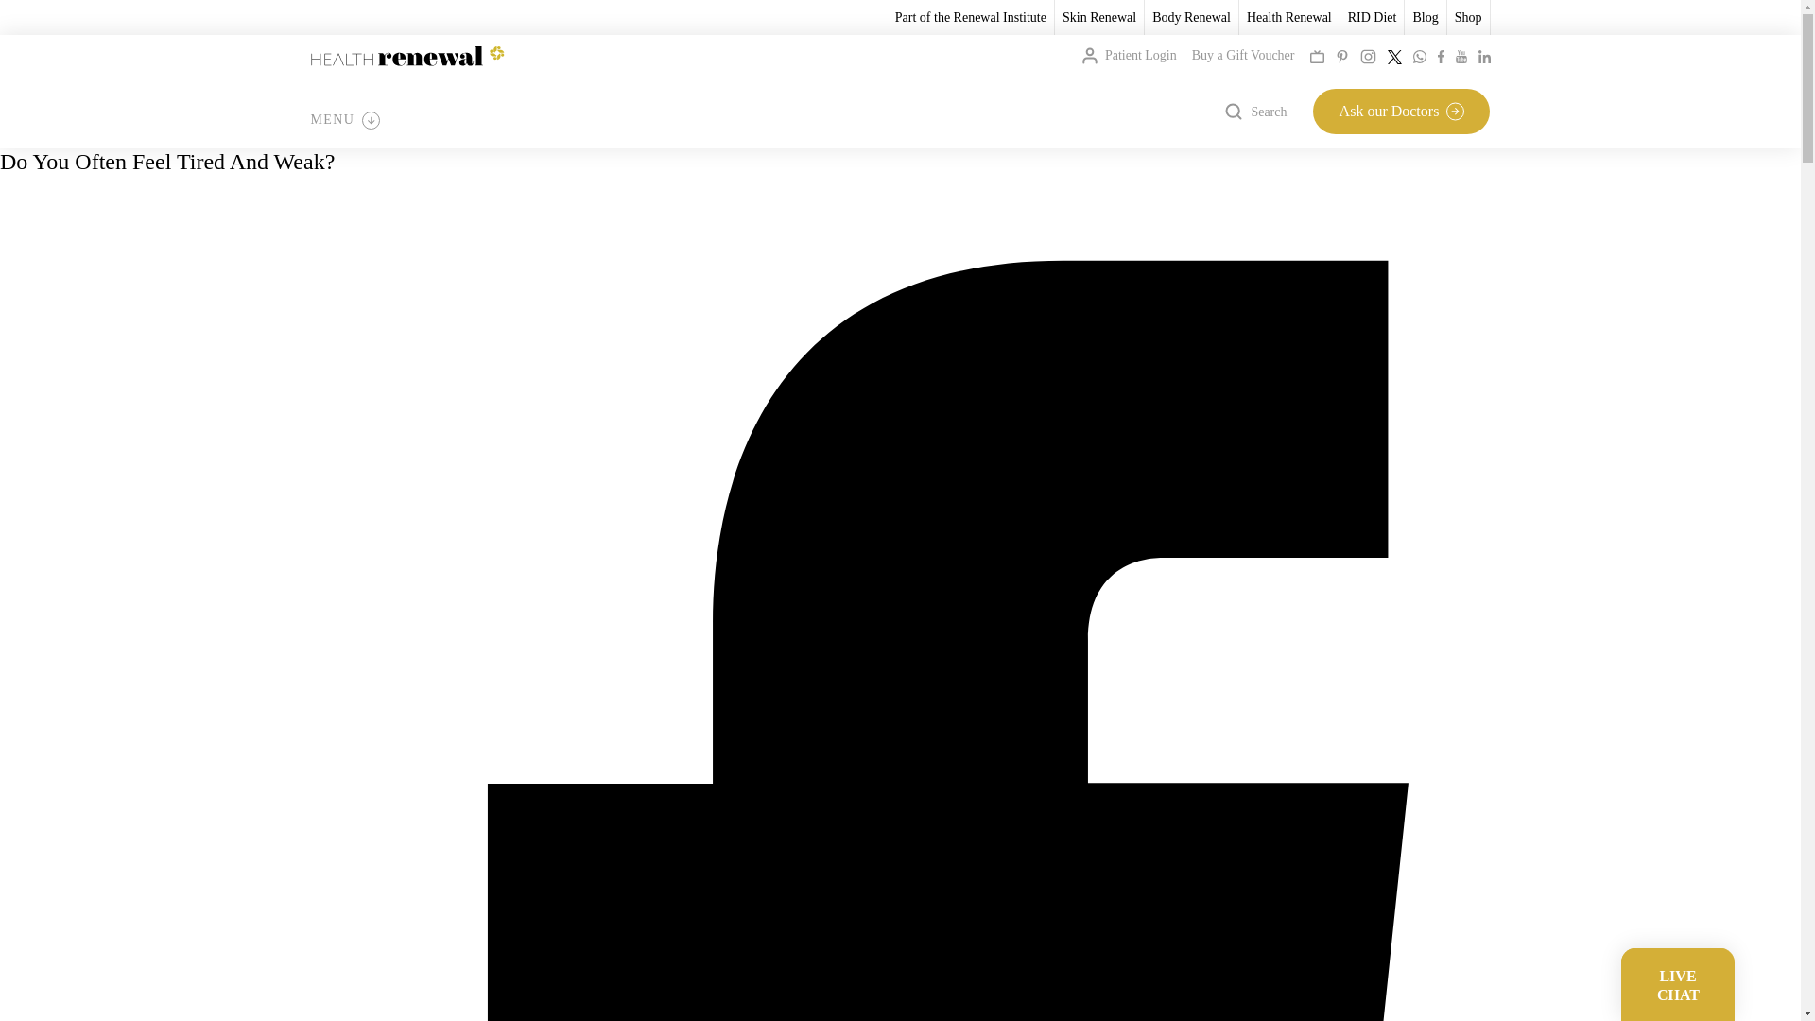 Image resolution: width=1815 pixels, height=1021 pixels. Describe the element at coordinates (1255, 112) in the screenshot. I see `Search` at that location.